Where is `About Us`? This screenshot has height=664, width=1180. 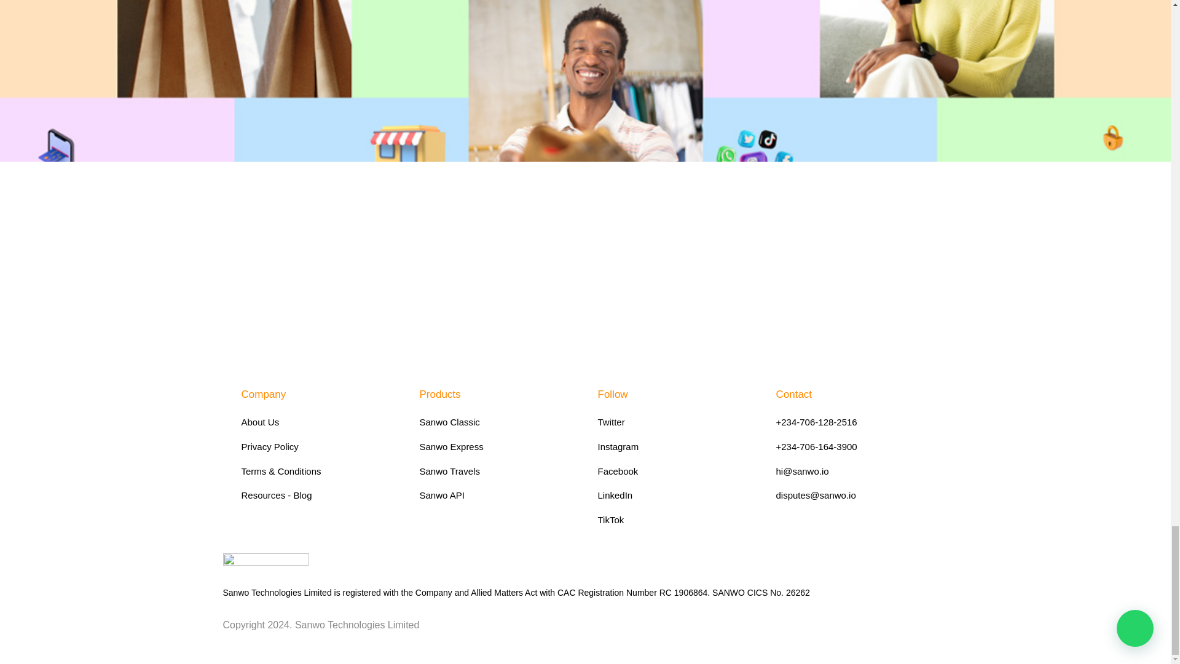
About Us is located at coordinates (317, 422).